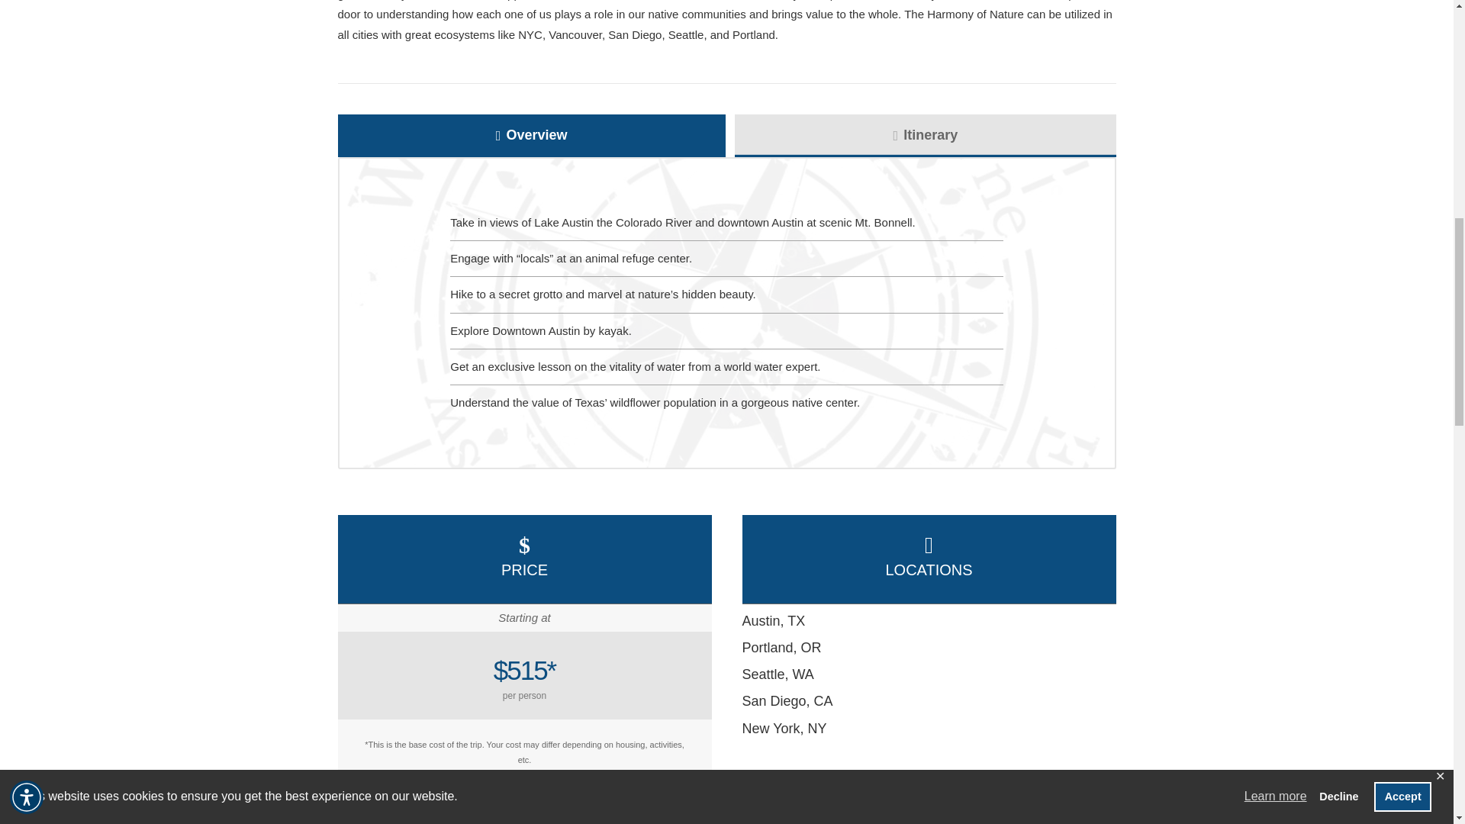  What do you see at coordinates (524, 809) in the screenshot?
I see `Click Here` at bounding box center [524, 809].